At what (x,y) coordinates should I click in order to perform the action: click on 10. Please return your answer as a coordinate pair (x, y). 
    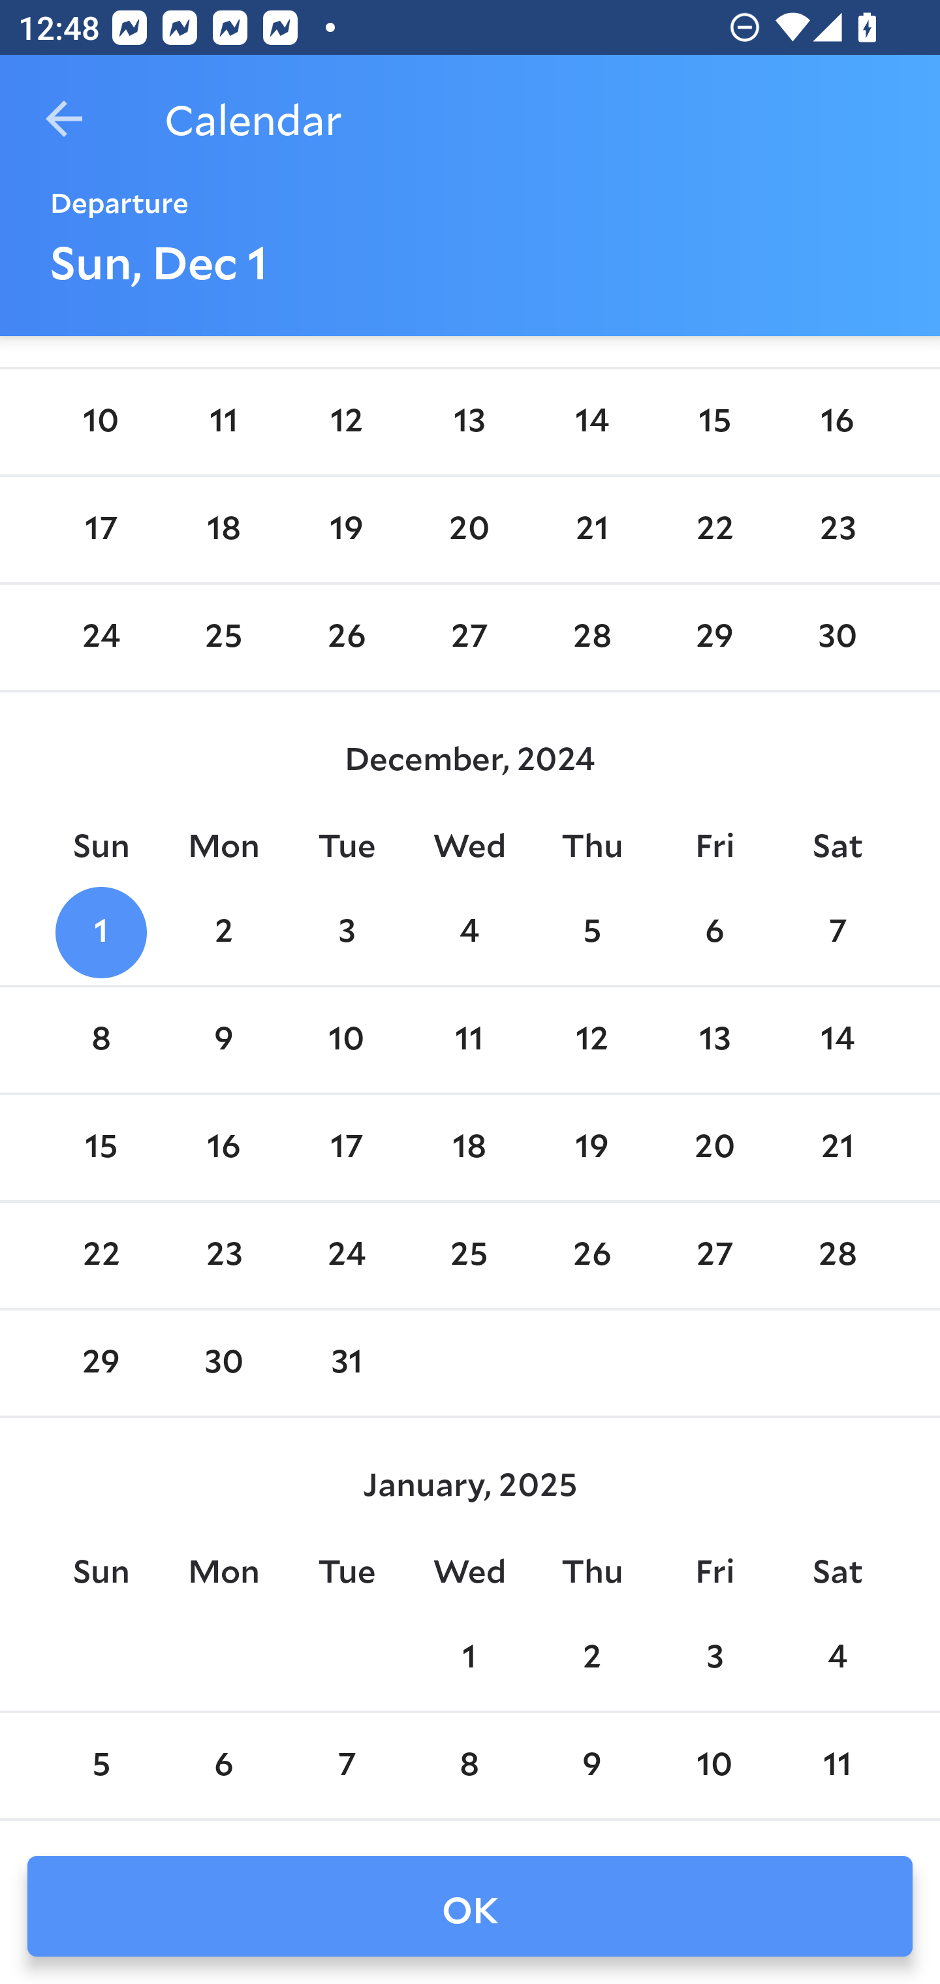
    Looking at the image, I should click on (101, 422).